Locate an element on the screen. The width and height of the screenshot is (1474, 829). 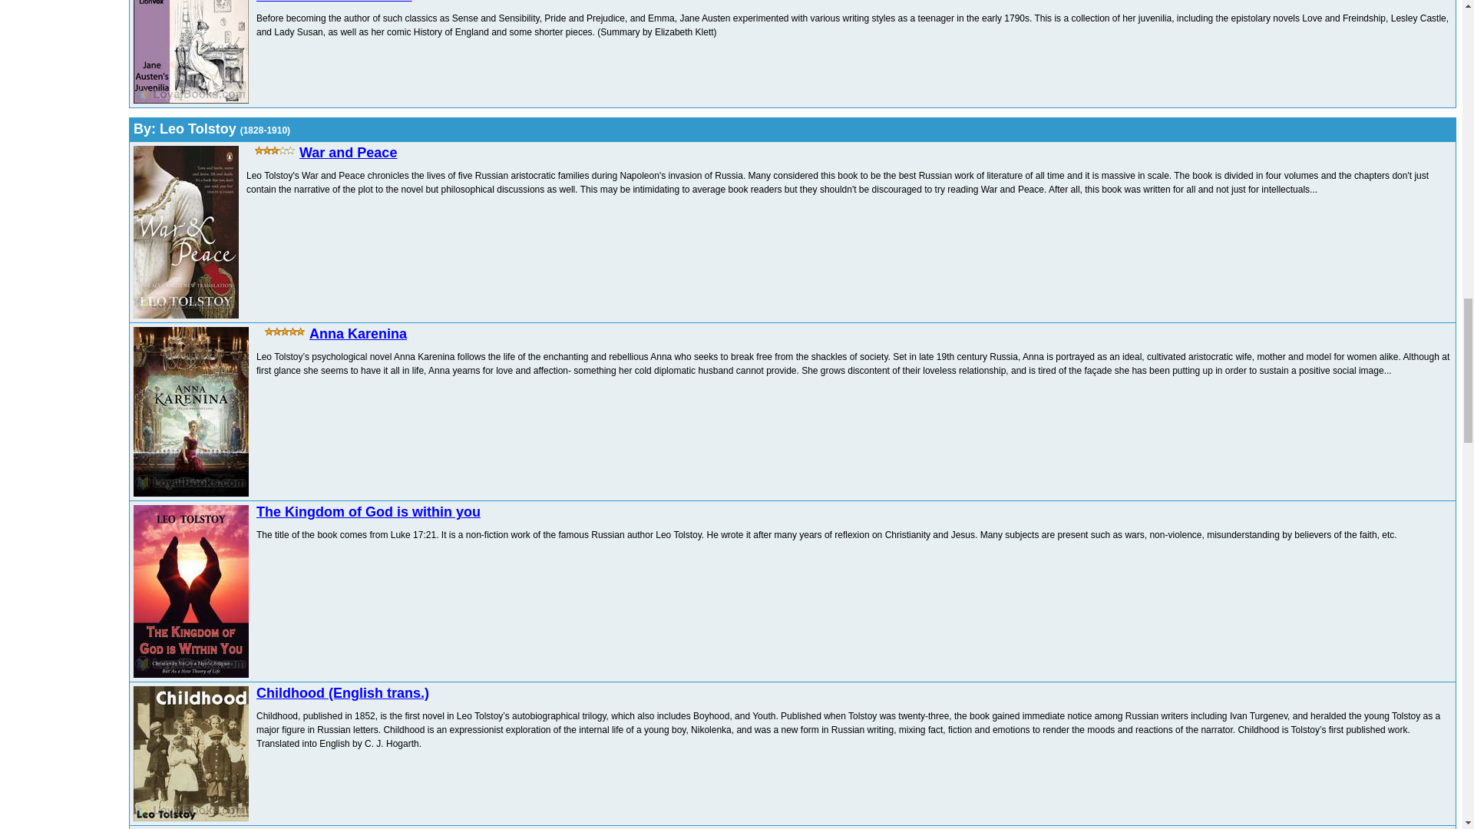
The Kingdom of God is within you is located at coordinates (368, 511).